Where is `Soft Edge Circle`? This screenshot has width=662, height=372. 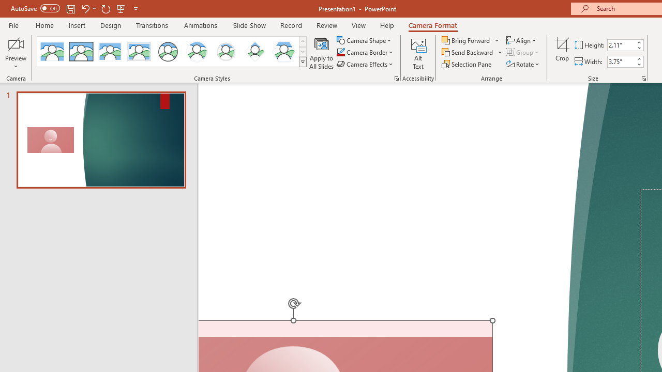 Soft Edge Circle is located at coordinates (225, 52).